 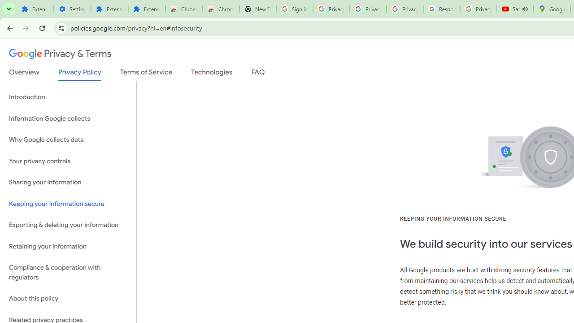 What do you see at coordinates (68, 183) in the screenshot?
I see `Sharing your information` at bounding box center [68, 183].